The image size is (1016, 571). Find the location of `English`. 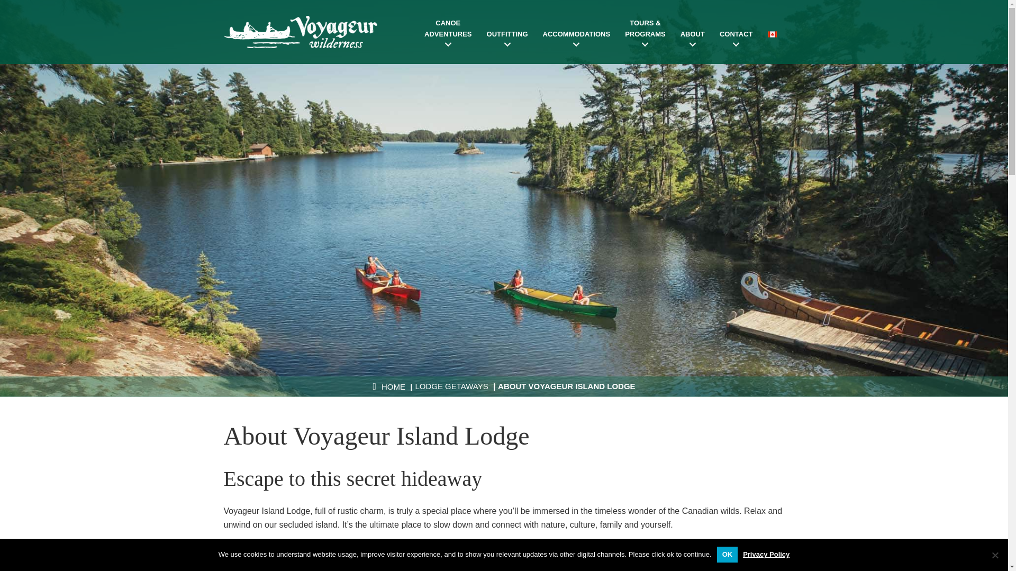

English is located at coordinates (772, 35).